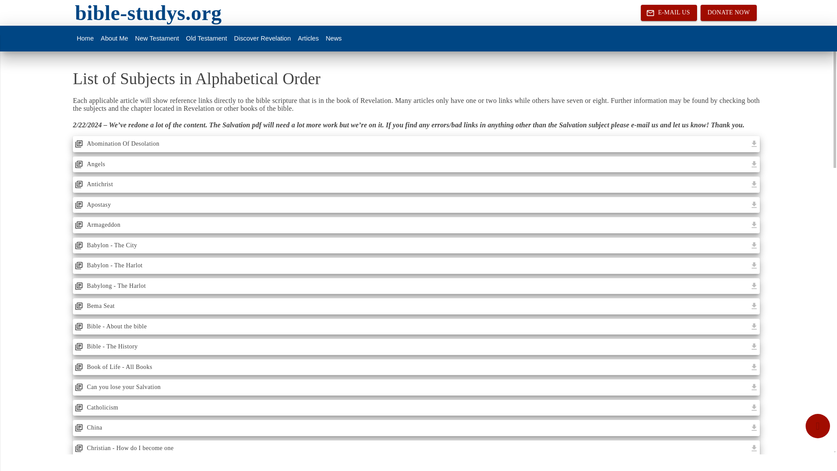 The height and width of the screenshot is (471, 837). I want to click on Download, so click(754, 306).